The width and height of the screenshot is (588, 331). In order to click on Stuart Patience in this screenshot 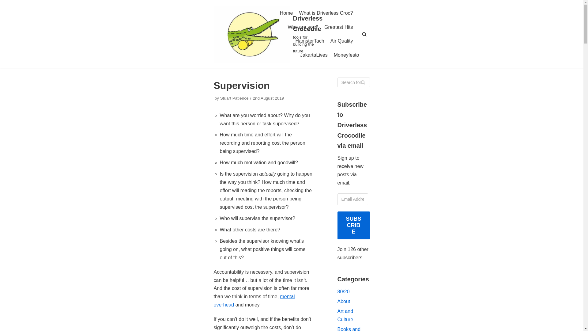, I will do `click(234, 98)`.